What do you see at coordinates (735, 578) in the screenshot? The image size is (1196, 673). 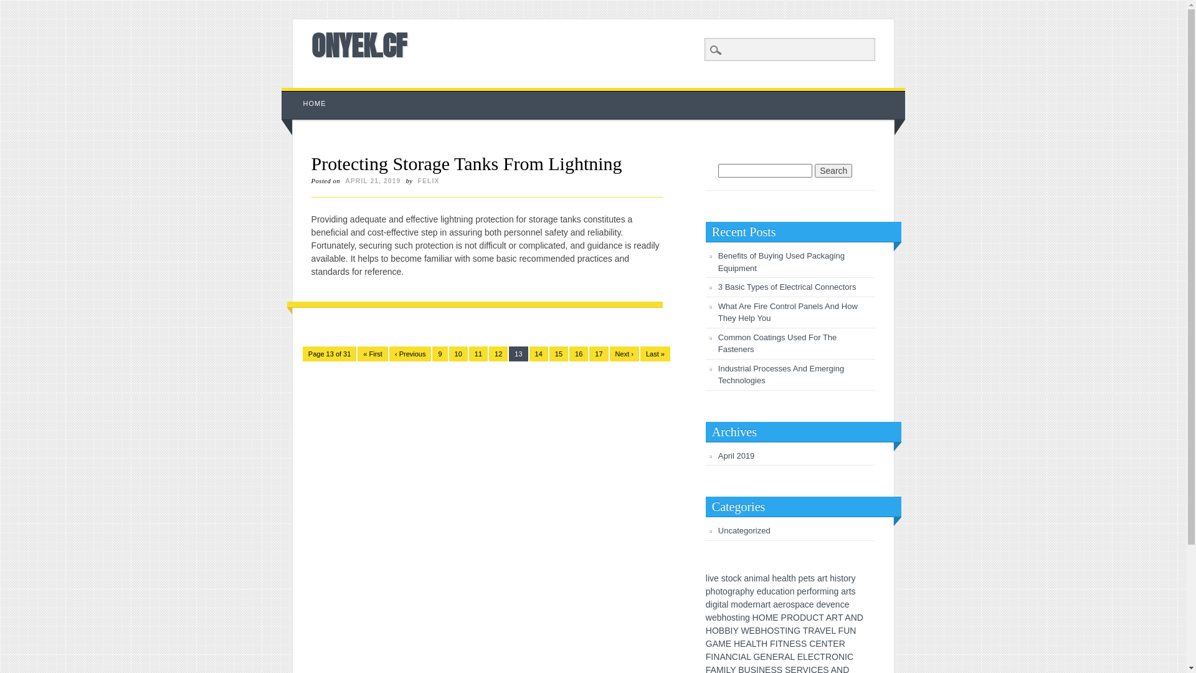 I see `c` at bounding box center [735, 578].